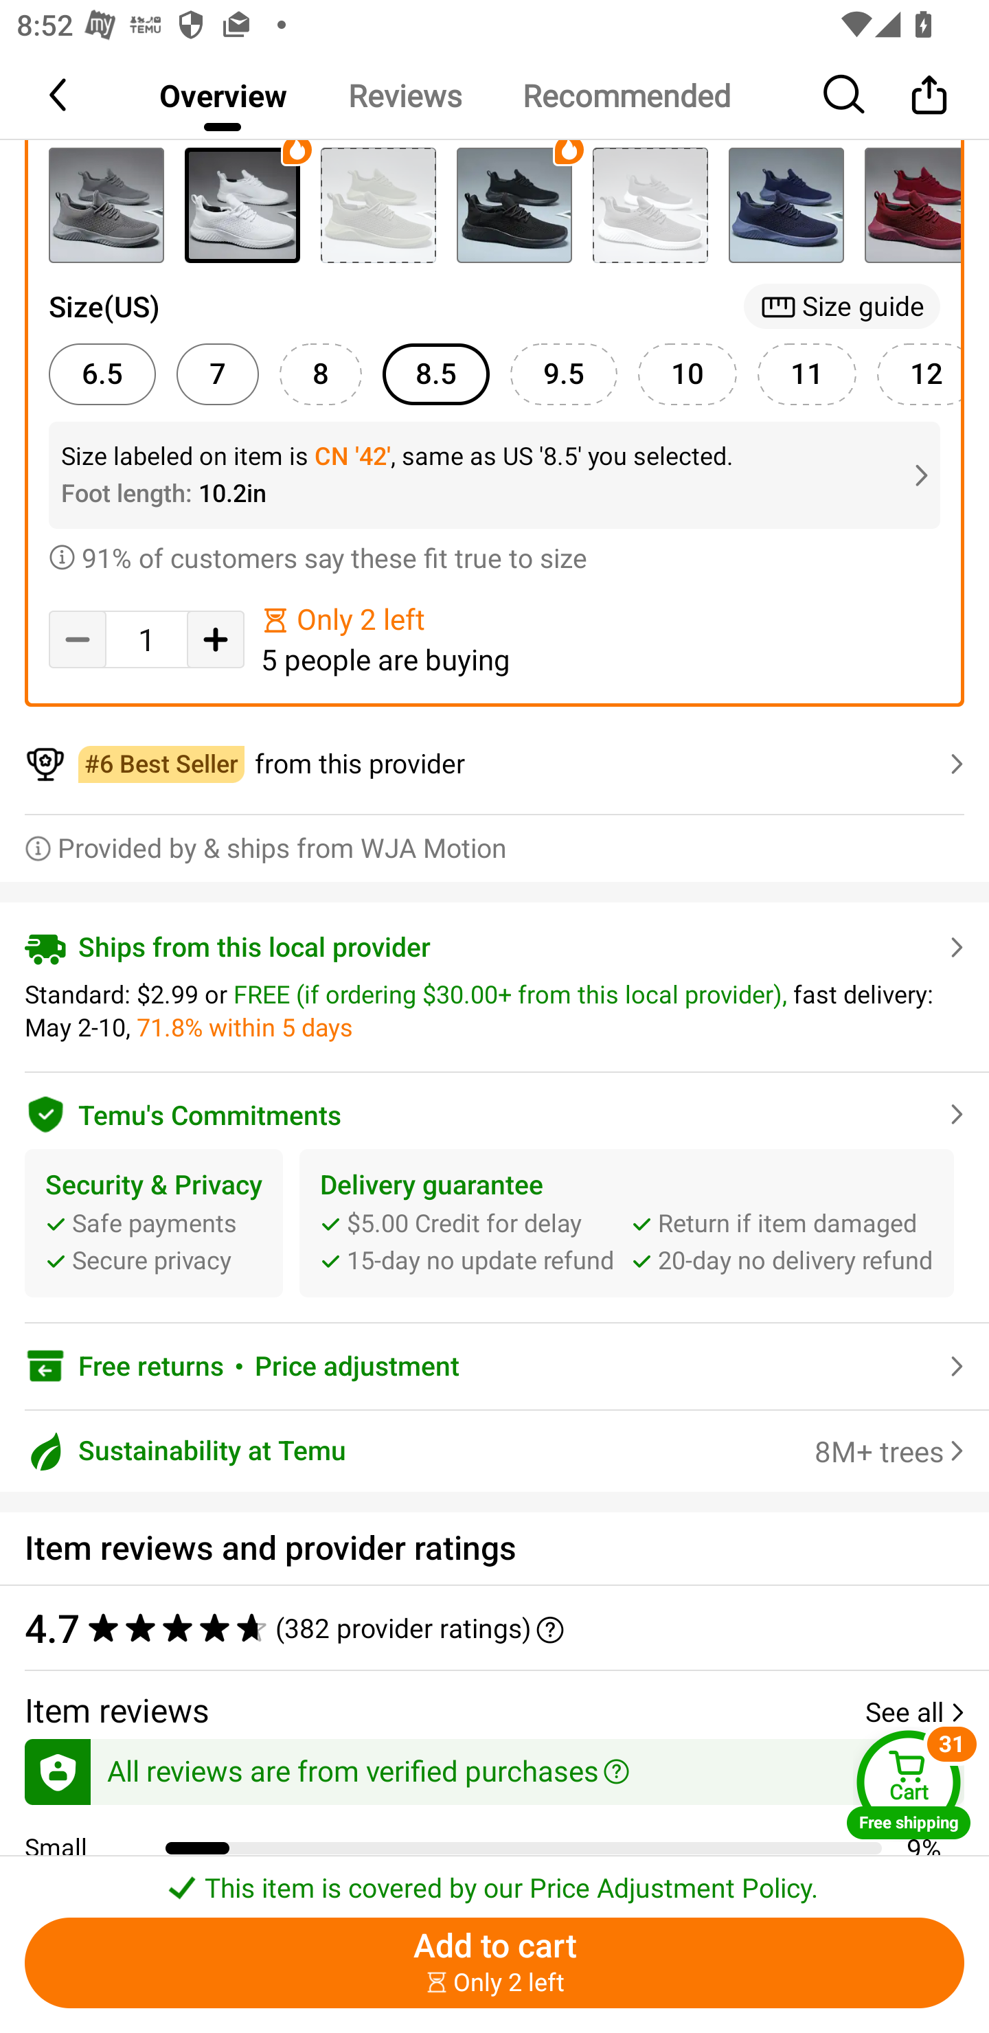  Describe the element at coordinates (482, 1627) in the screenshot. I see `4.7 ‪(382 provider ratings)` at that location.